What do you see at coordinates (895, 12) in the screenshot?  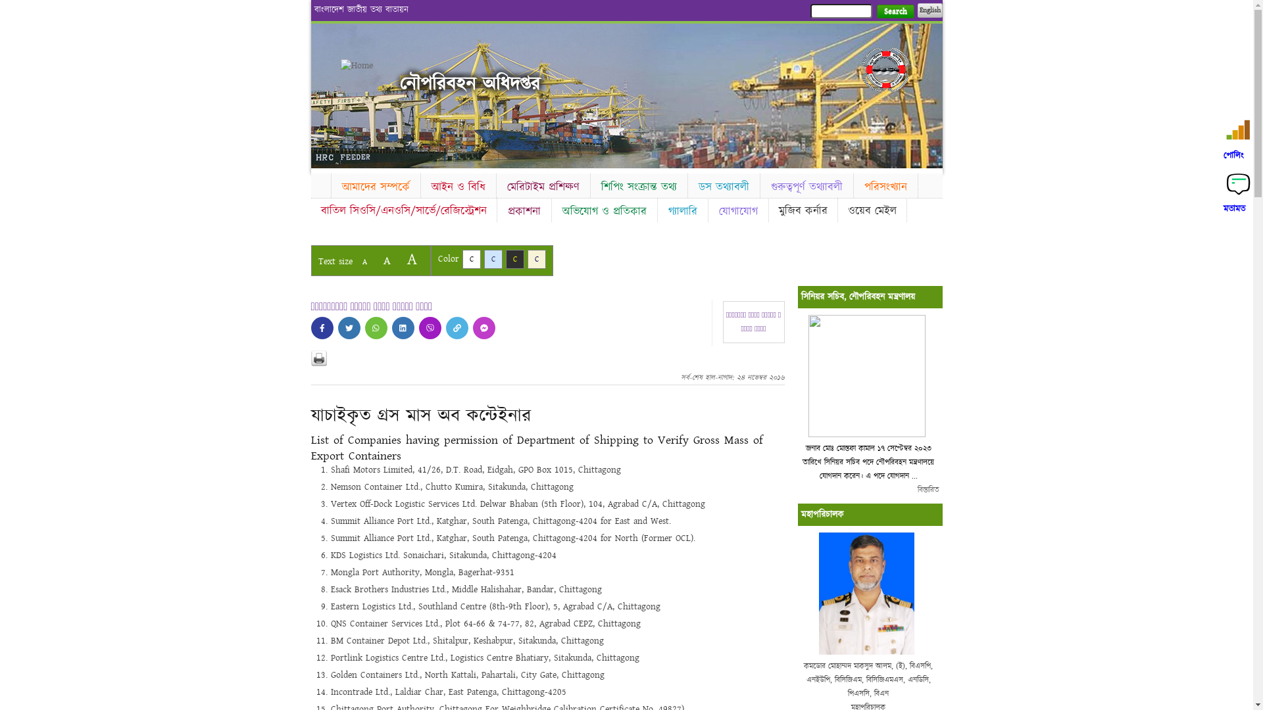 I see `Search` at bounding box center [895, 12].